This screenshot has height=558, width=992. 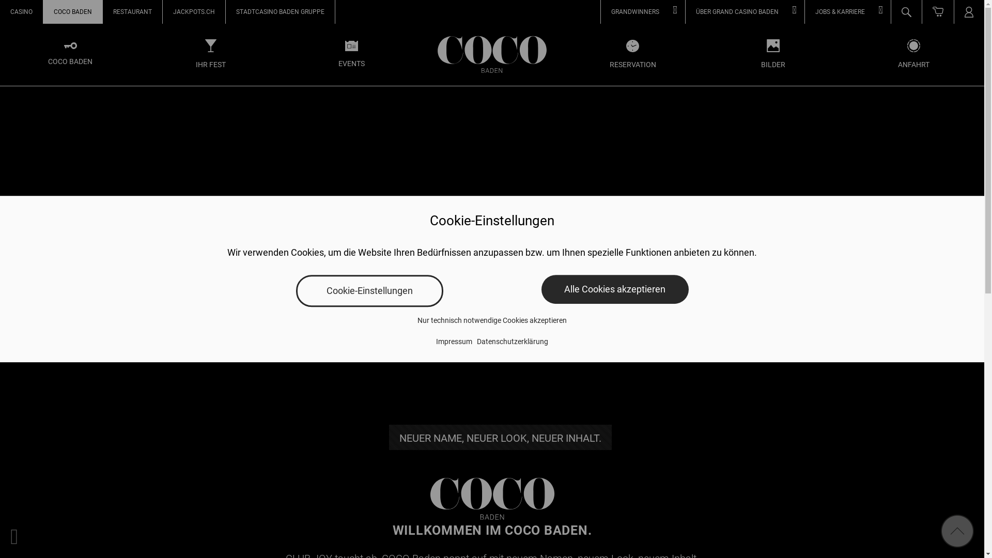 I want to click on RESTAURANT, so click(x=132, y=12).